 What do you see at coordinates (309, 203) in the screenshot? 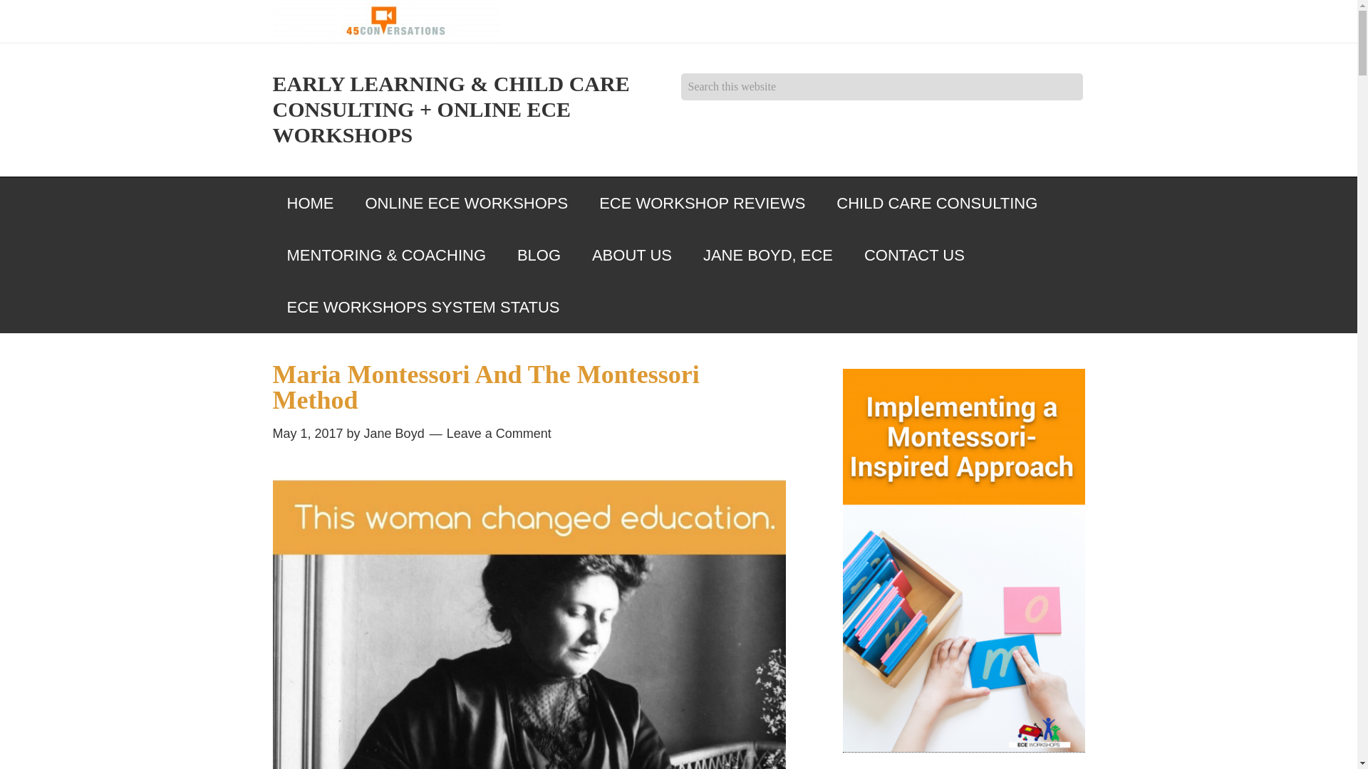
I see `HOME` at bounding box center [309, 203].